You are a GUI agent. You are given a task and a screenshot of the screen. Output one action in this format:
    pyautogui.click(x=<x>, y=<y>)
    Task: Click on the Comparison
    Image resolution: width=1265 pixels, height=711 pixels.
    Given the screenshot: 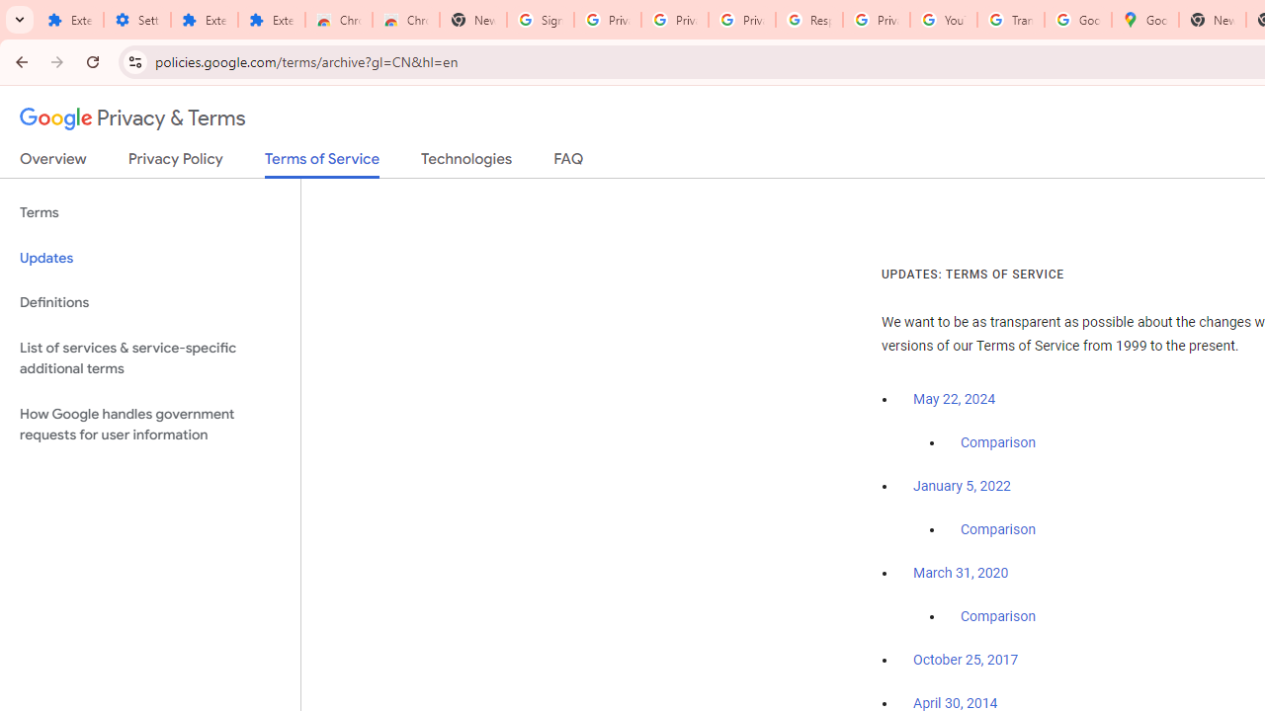 What is the action you would take?
    pyautogui.click(x=998, y=617)
    